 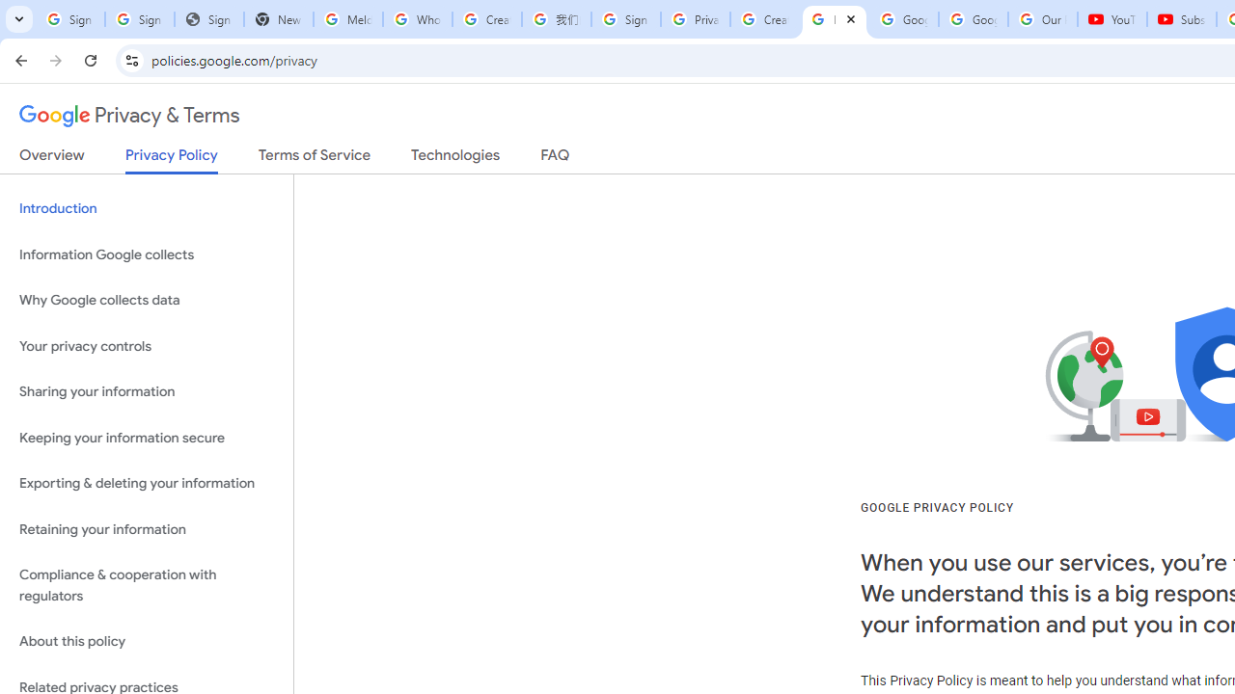 I want to click on Who is my administrator? - Google Account Help, so click(x=417, y=19).